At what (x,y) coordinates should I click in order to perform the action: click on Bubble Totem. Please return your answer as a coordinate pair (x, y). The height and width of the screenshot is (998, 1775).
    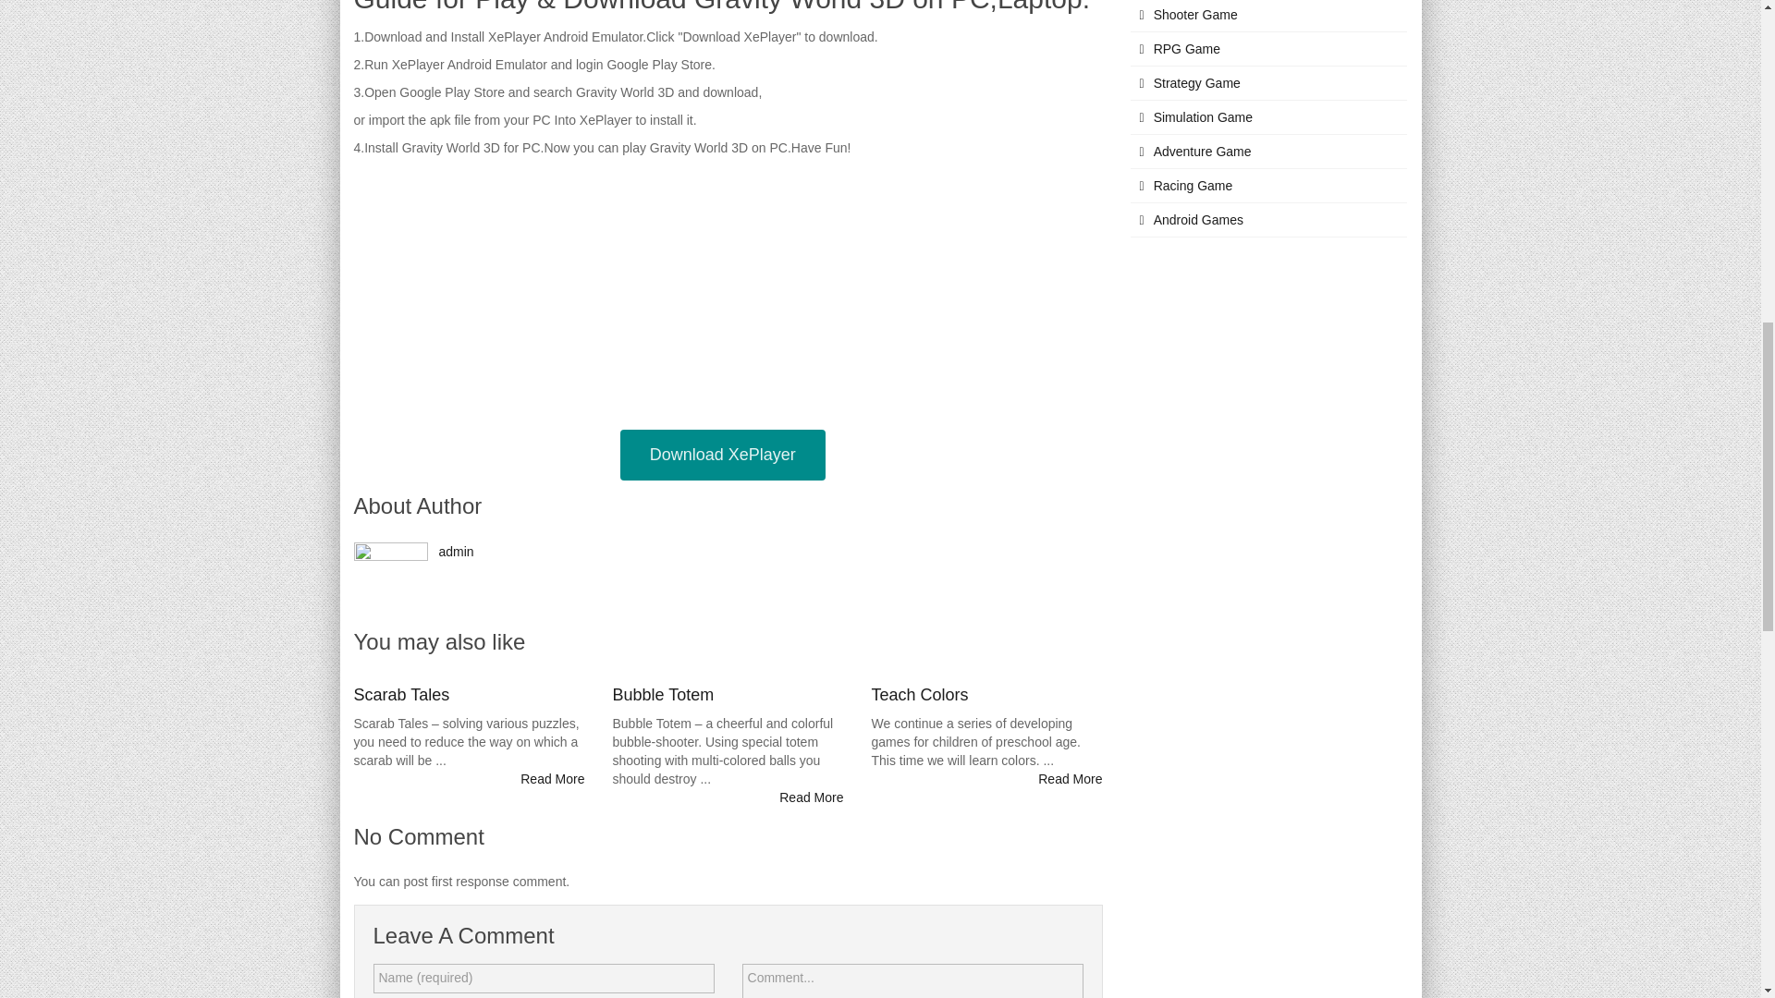
    Looking at the image, I should click on (662, 695).